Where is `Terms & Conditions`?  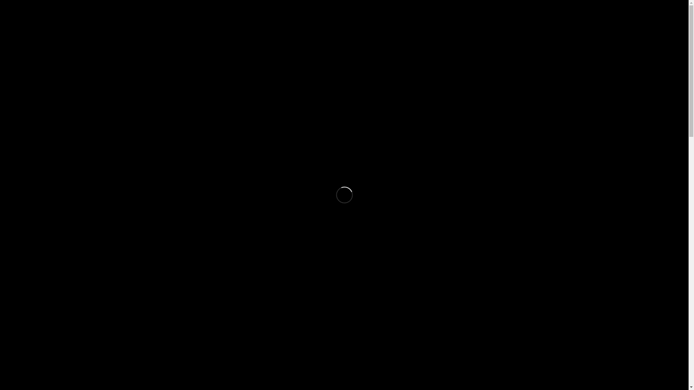 Terms & Conditions is located at coordinates (531, 7).